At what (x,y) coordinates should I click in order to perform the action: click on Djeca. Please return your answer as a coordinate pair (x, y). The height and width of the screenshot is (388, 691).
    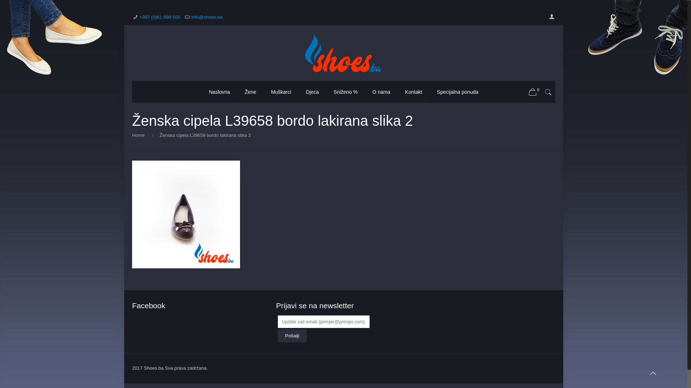
    Looking at the image, I should click on (312, 92).